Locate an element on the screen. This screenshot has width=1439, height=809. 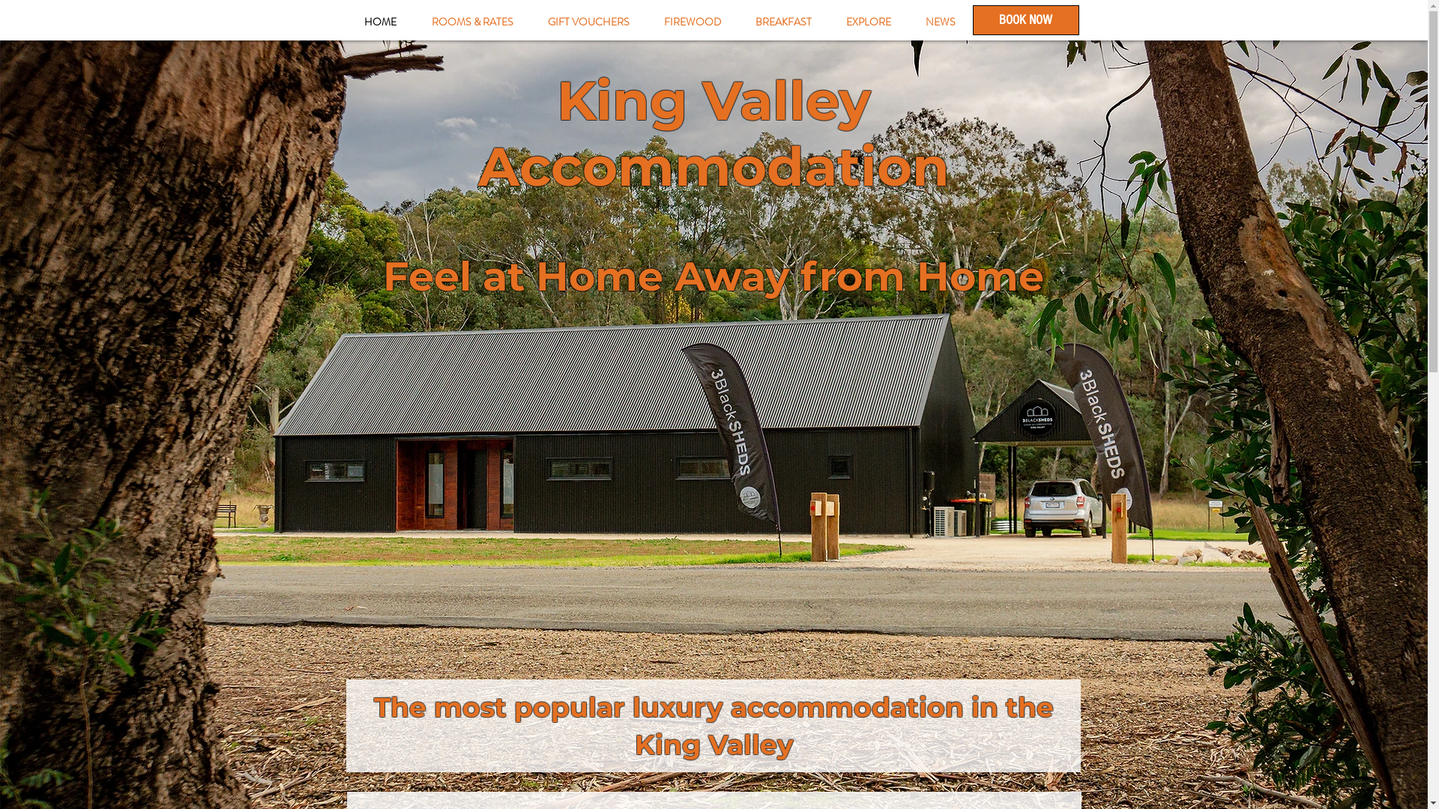
NEWS is located at coordinates (941, 22).